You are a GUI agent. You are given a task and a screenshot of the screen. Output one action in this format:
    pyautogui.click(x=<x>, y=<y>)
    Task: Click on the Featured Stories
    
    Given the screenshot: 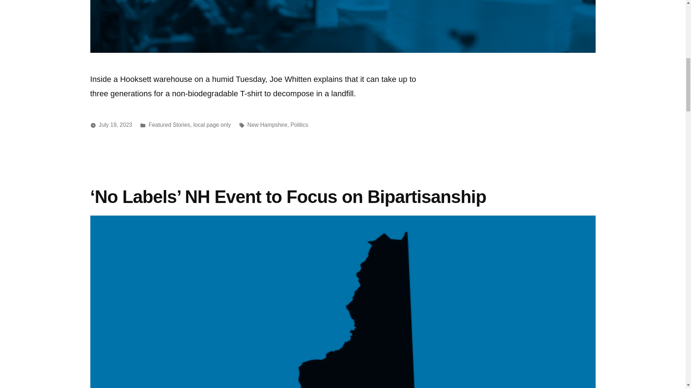 What is the action you would take?
    pyautogui.click(x=169, y=125)
    